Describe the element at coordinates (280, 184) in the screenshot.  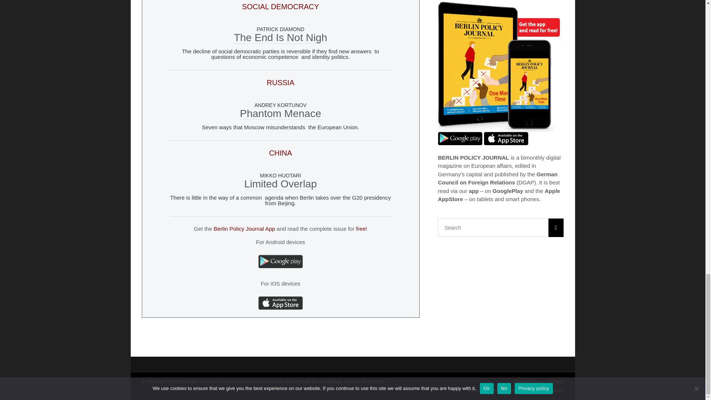
I see `Limited Overlap` at that location.